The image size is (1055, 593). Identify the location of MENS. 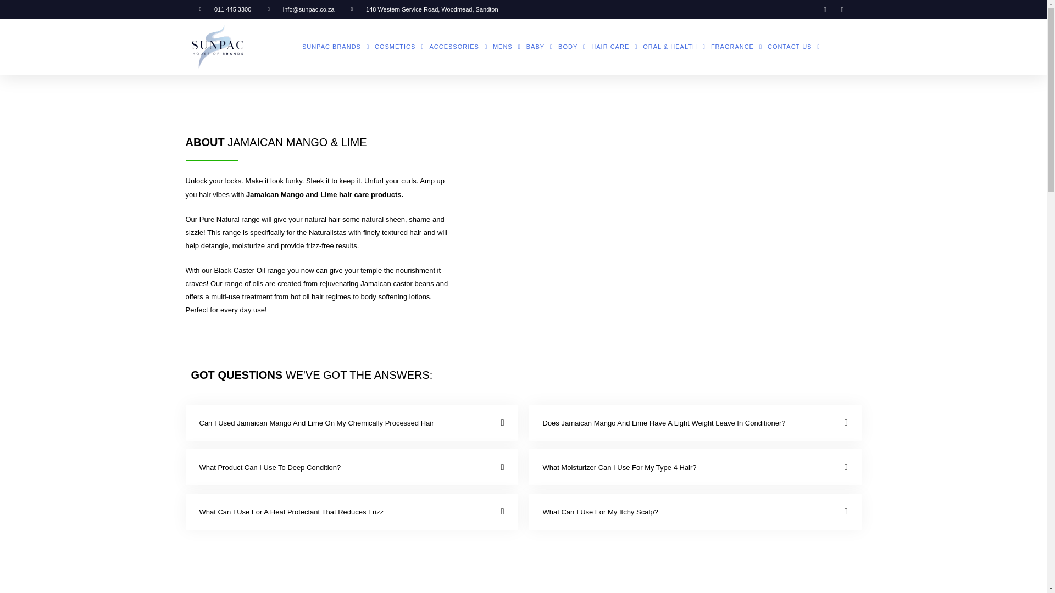
(507, 47).